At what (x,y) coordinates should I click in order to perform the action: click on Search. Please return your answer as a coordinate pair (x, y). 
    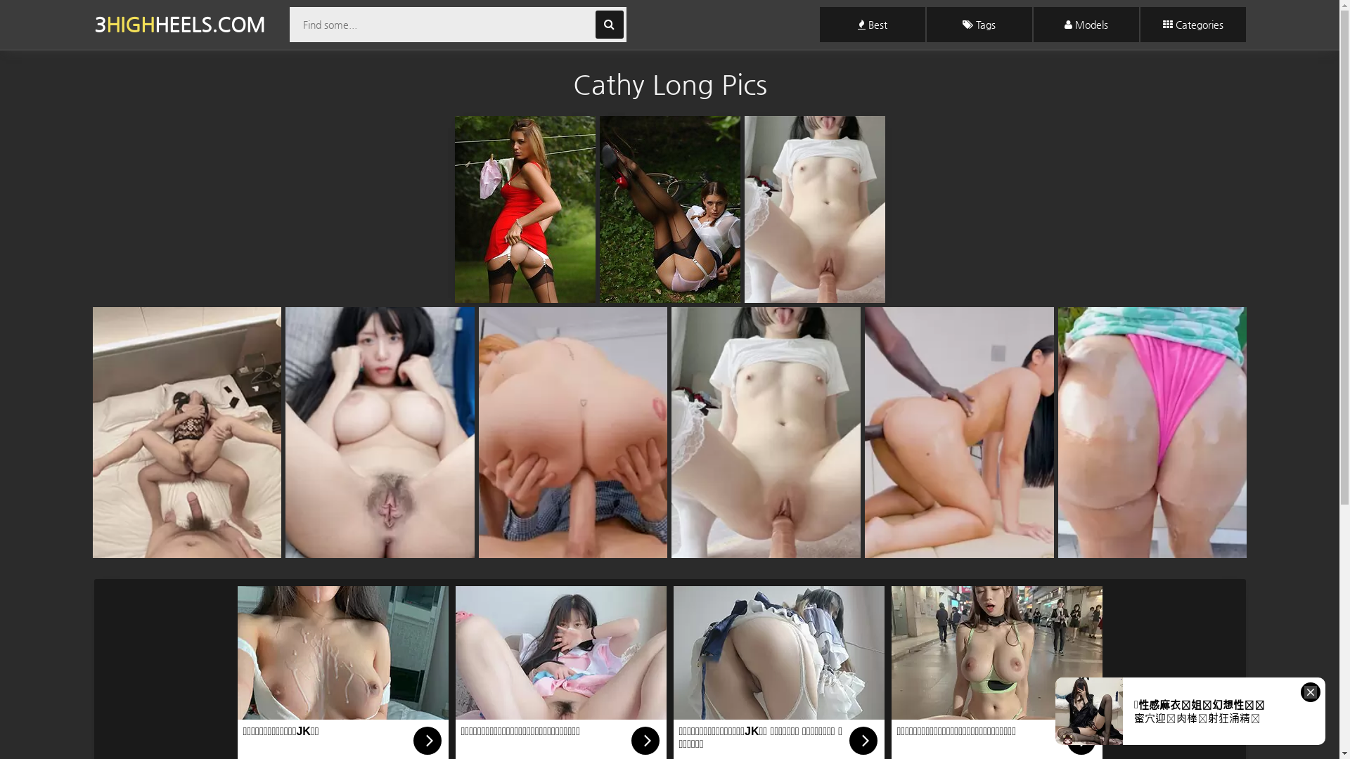
    Looking at the image, I should click on (609, 25).